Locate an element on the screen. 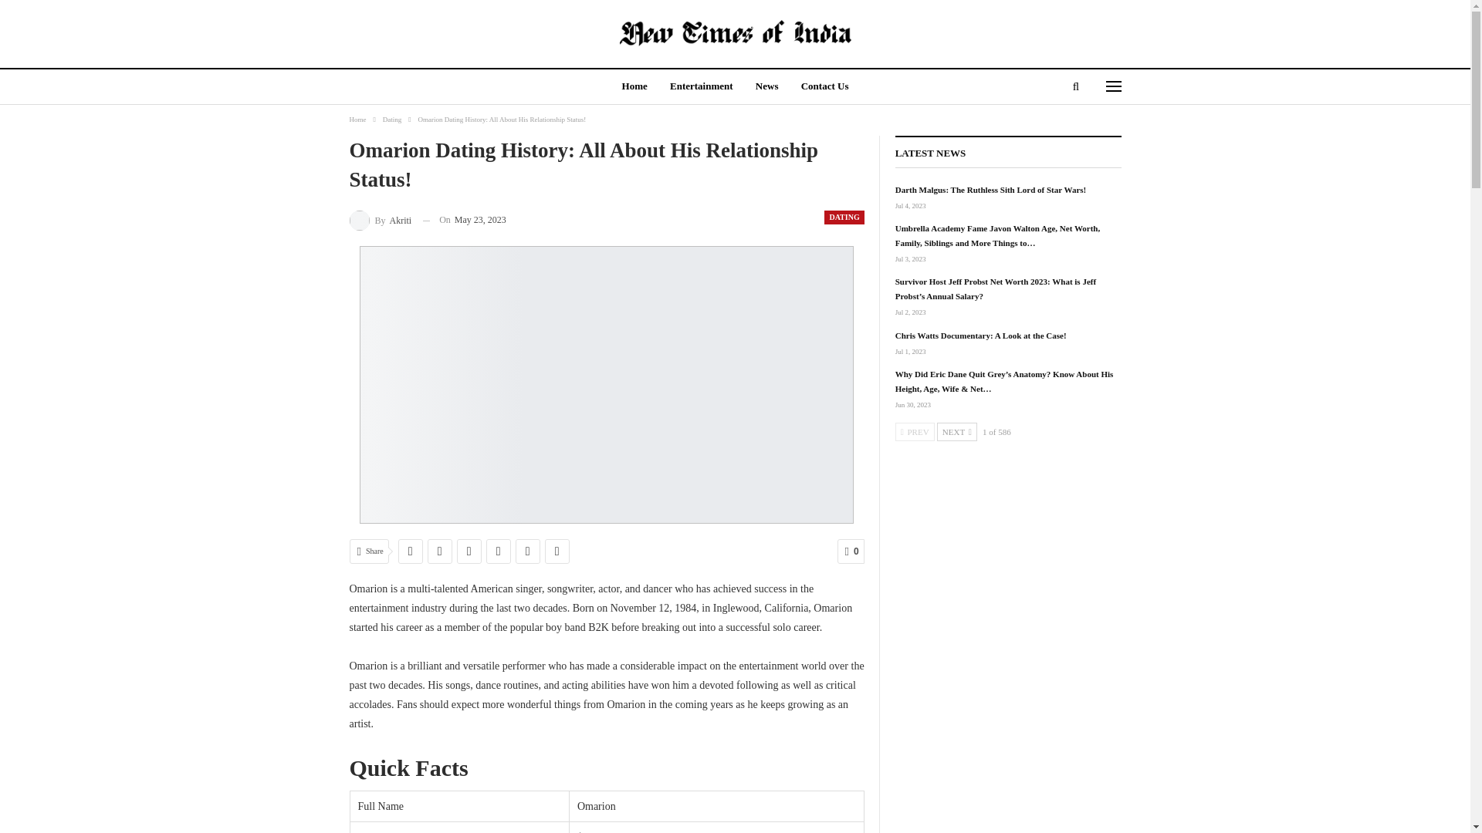 This screenshot has height=833, width=1482. By Akriti is located at coordinates (380, 221).